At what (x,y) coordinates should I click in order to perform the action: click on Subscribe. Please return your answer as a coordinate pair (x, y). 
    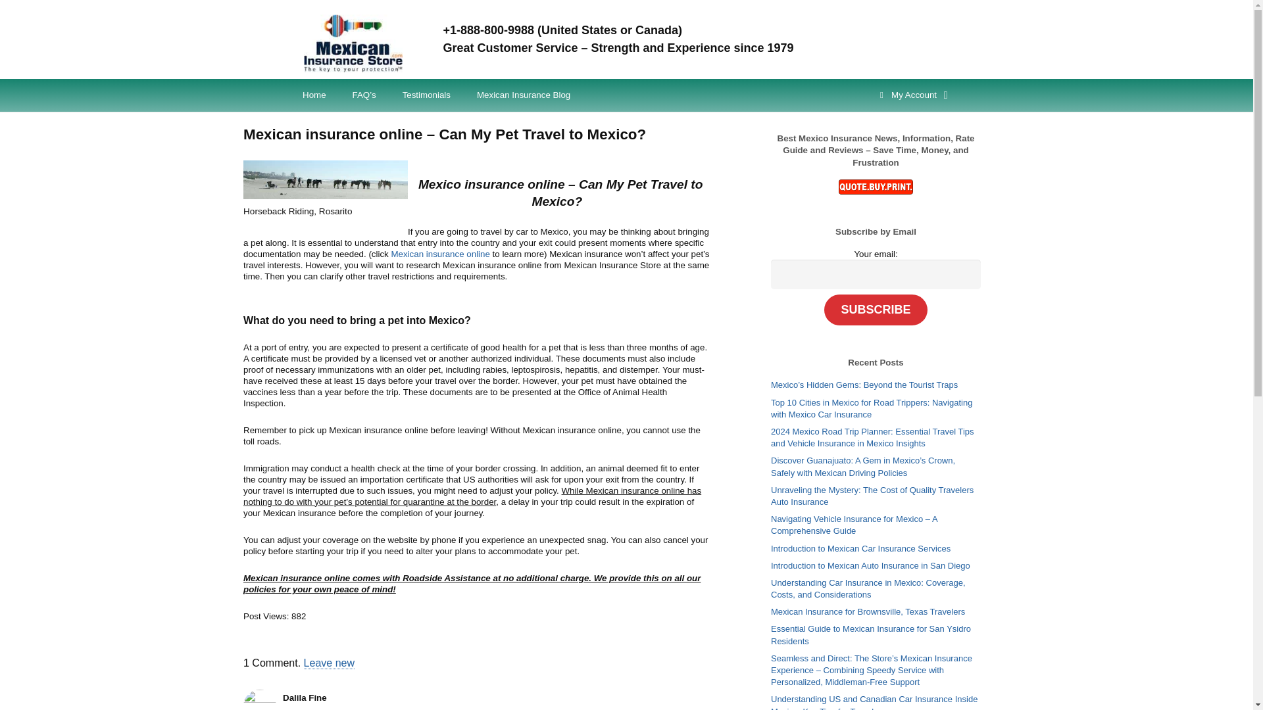
    Looking at the image, I should click on (876, 310).